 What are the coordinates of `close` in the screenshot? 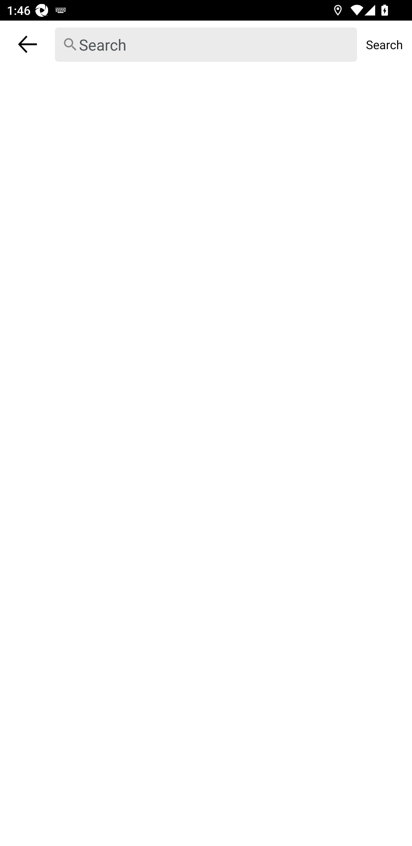 It's located at (27, 44).